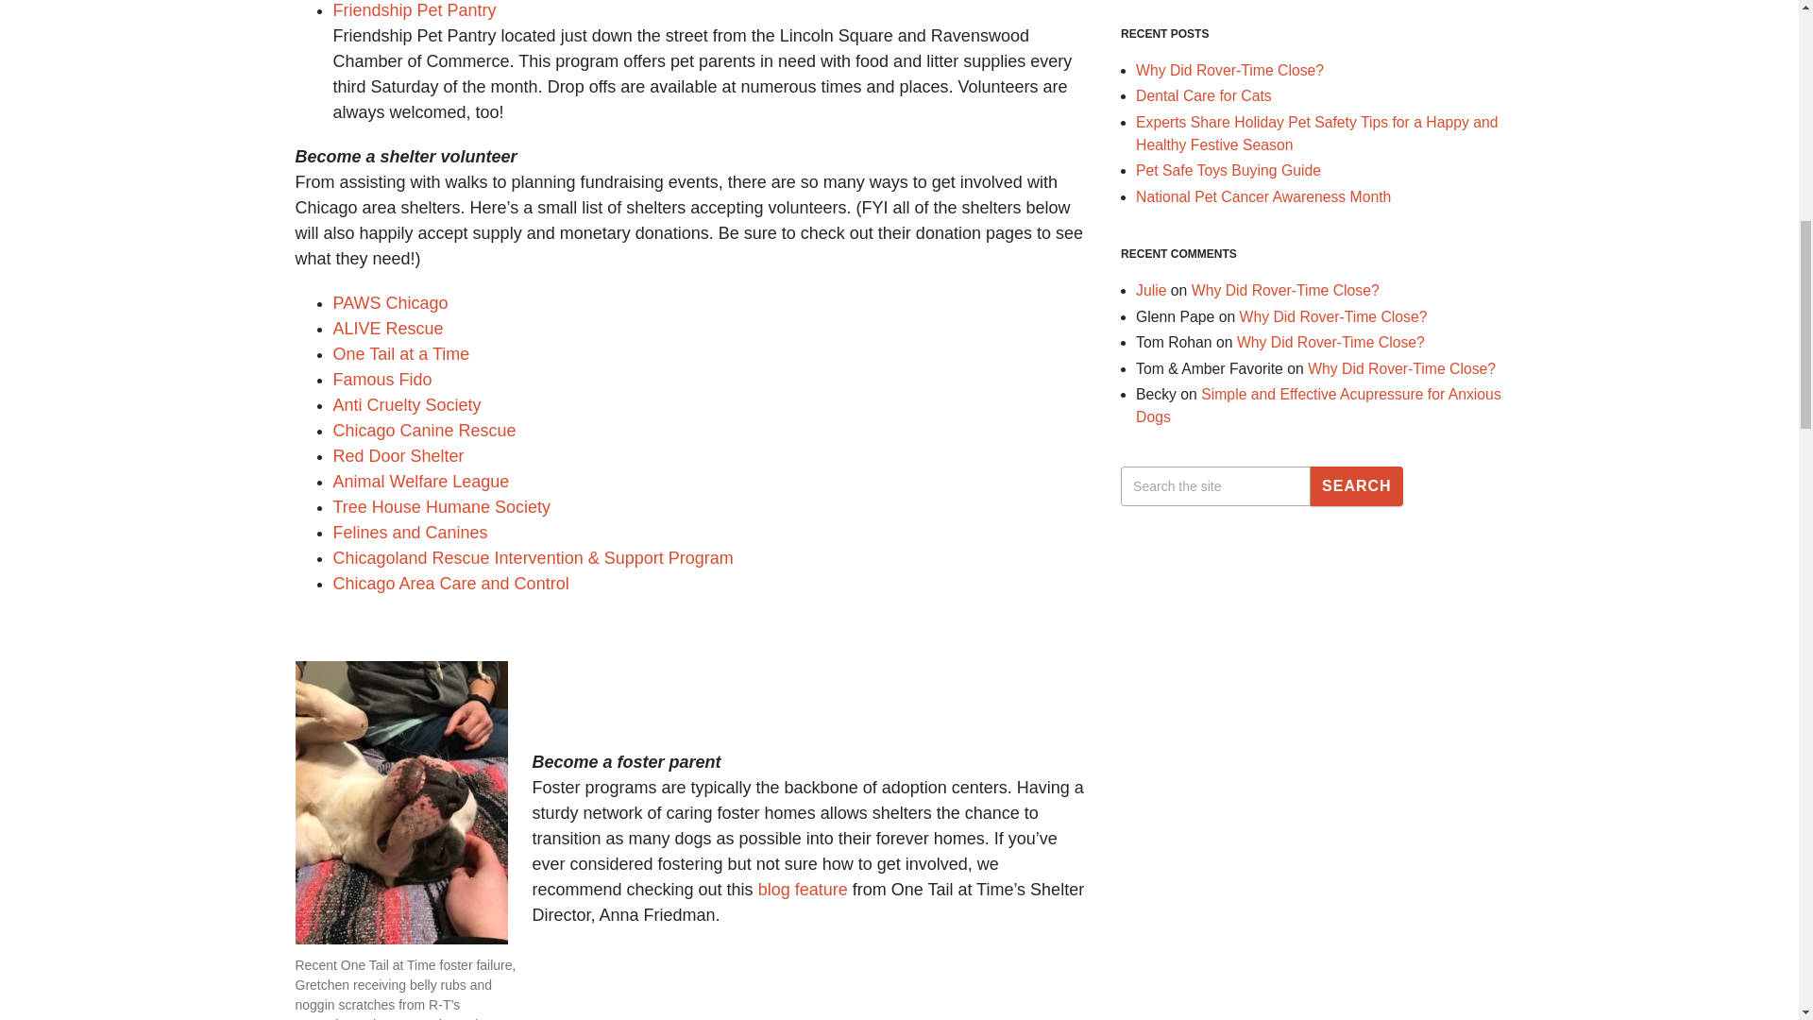  I want to click on Animal Welfare League, so click(420, 482).